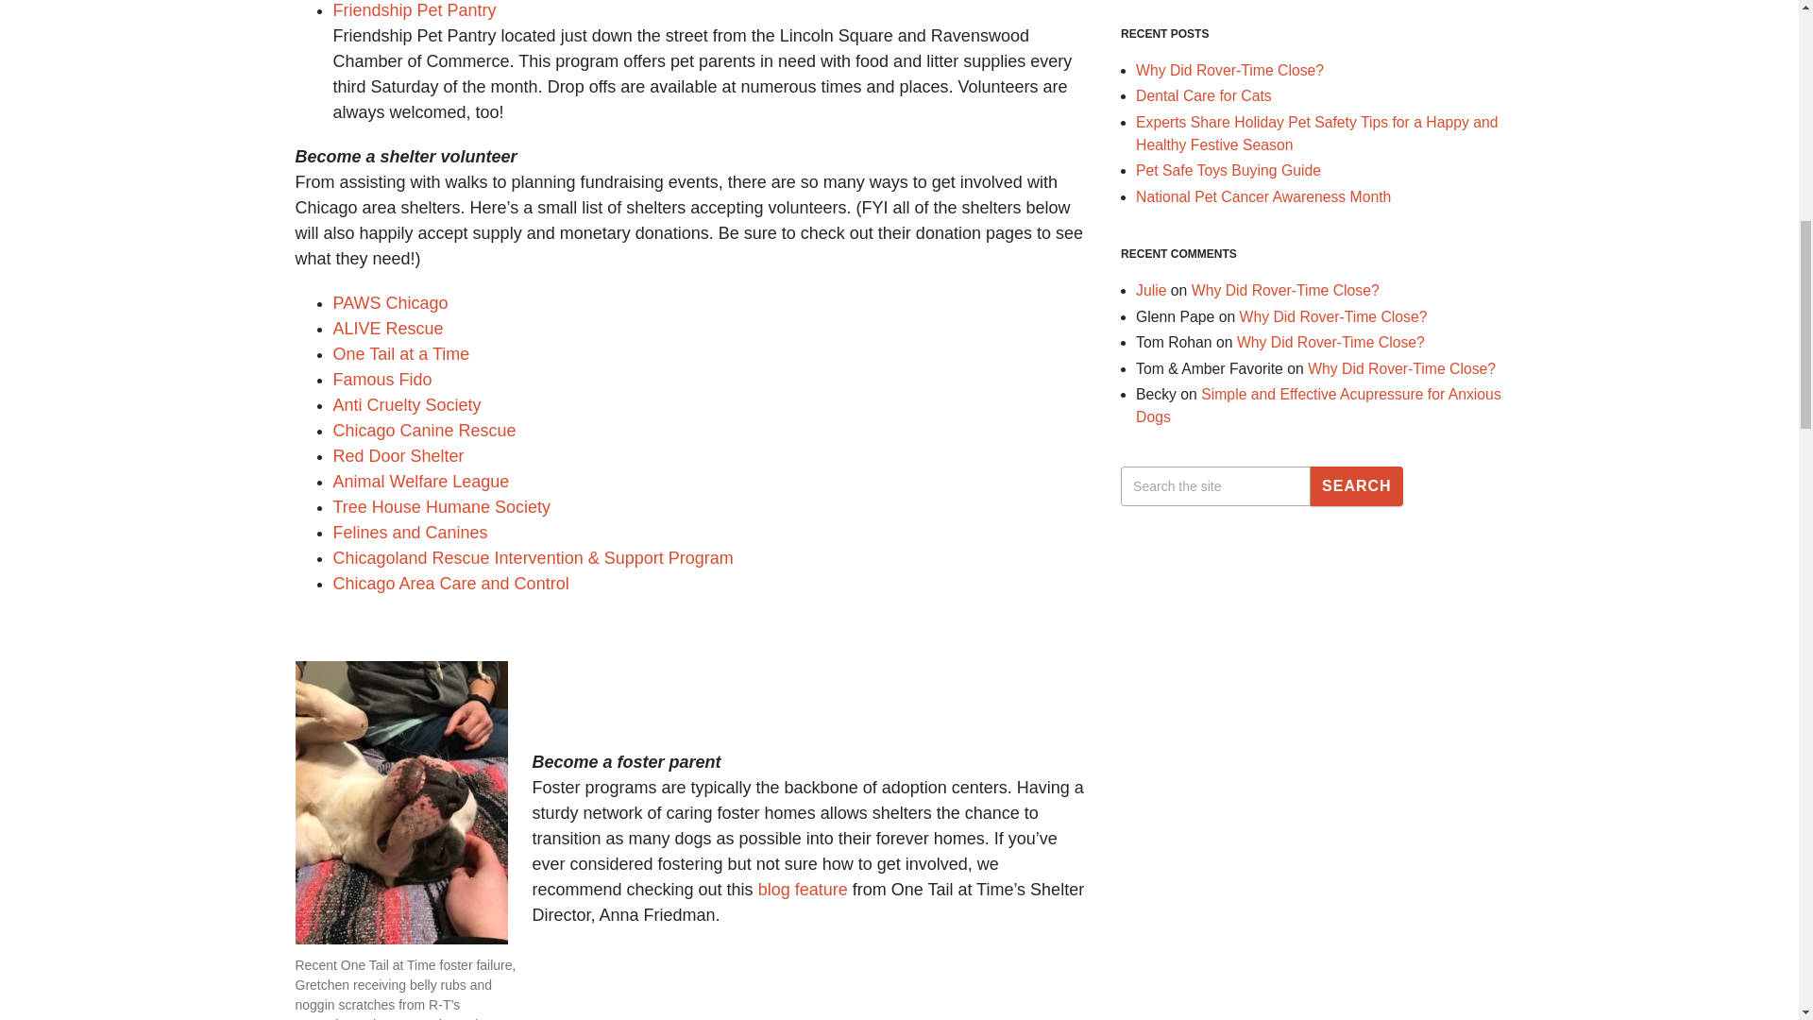  I want to click on Animal Welfare League, so click(420, 482).